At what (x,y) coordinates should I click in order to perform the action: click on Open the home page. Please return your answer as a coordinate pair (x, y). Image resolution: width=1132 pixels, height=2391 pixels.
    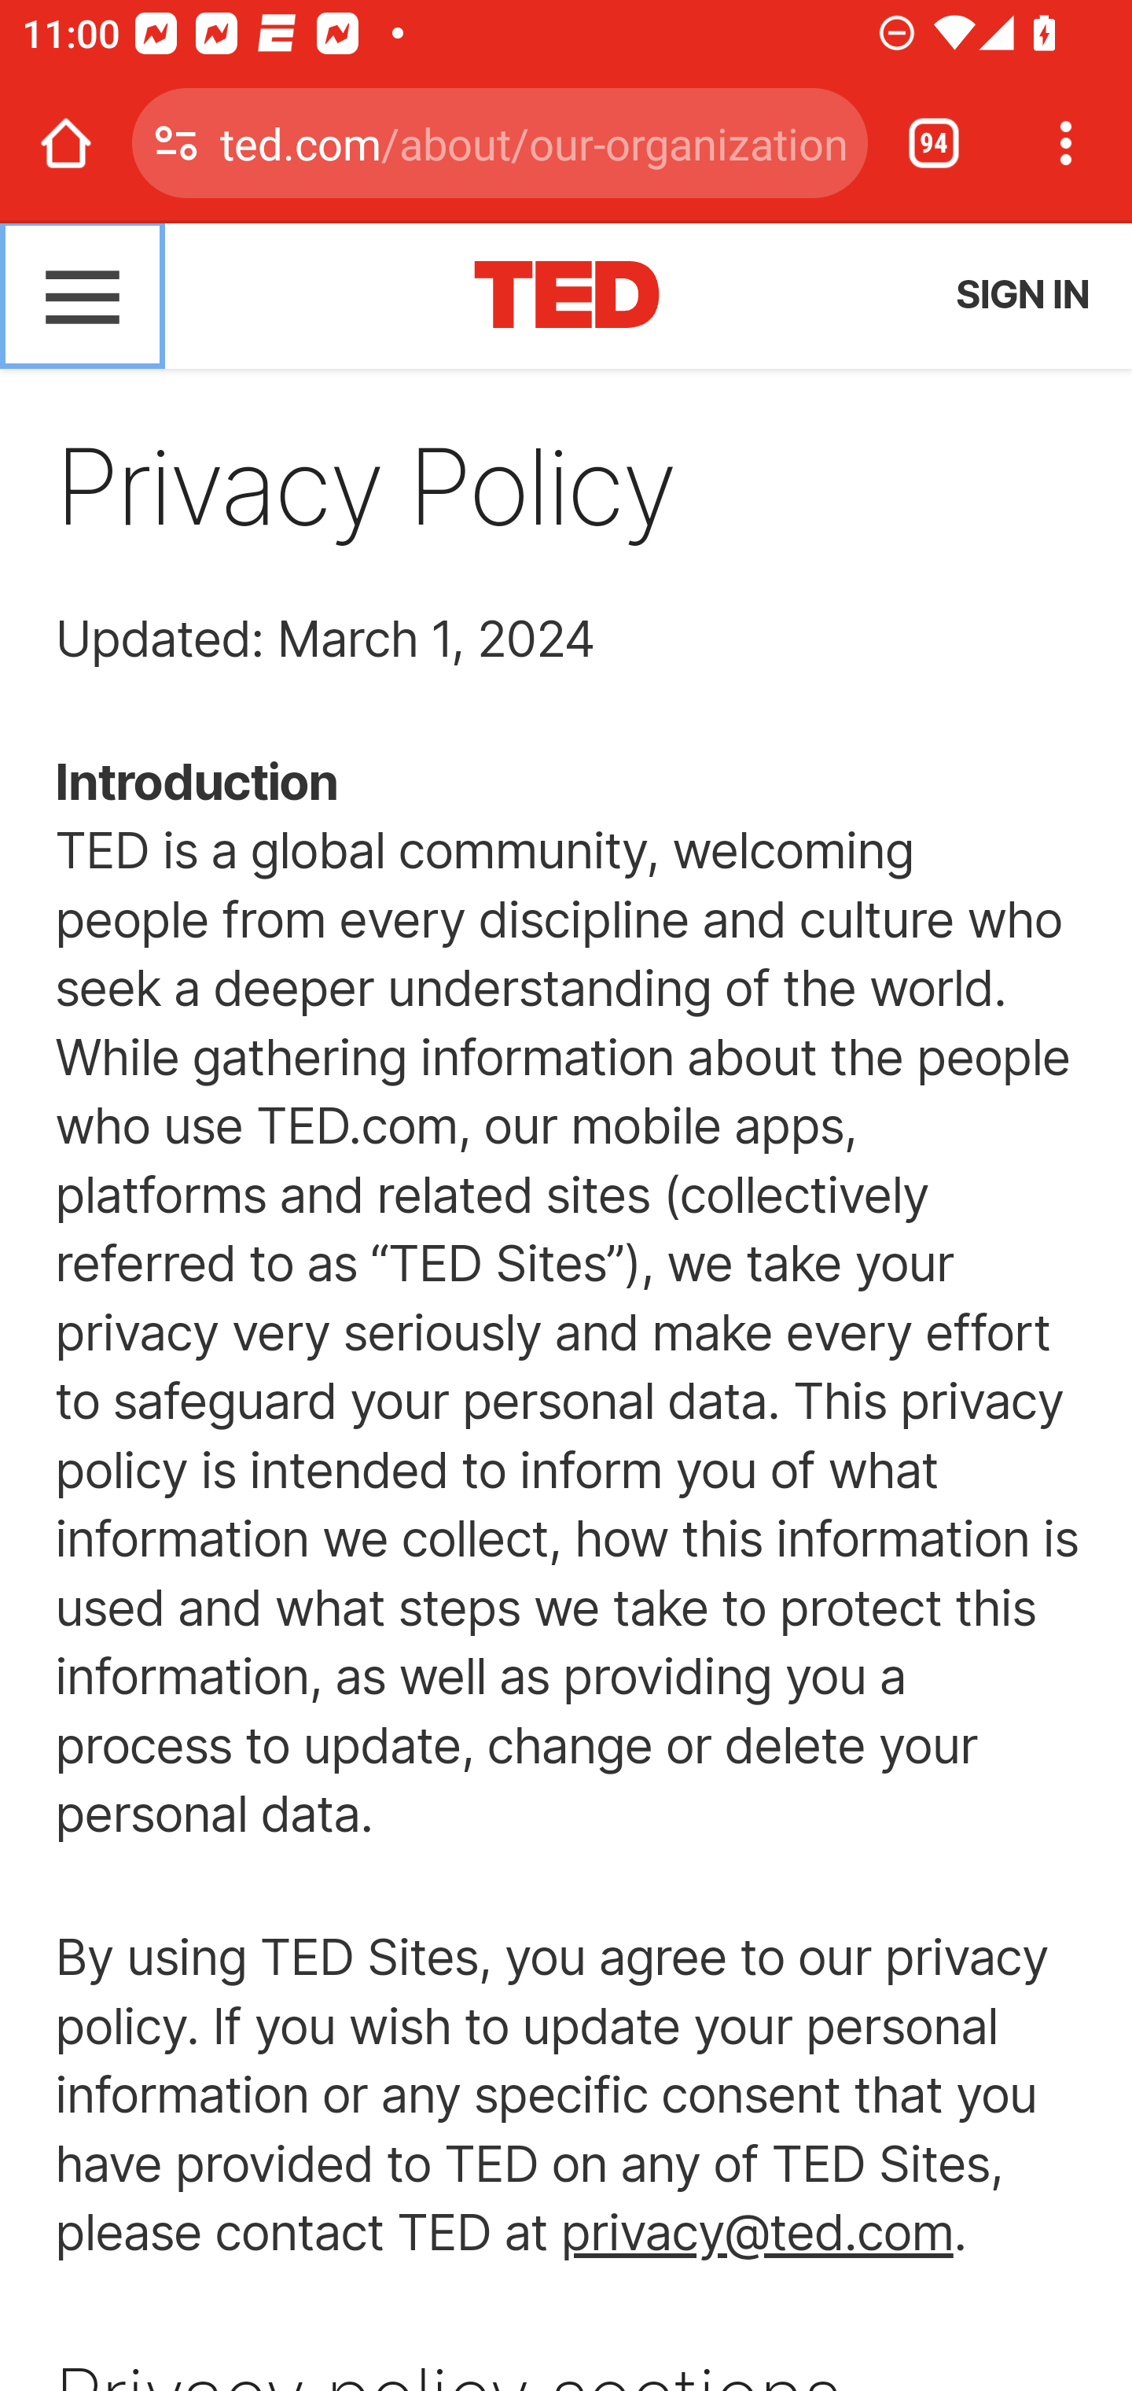
    Looking at the image, I should click on (66, 143).